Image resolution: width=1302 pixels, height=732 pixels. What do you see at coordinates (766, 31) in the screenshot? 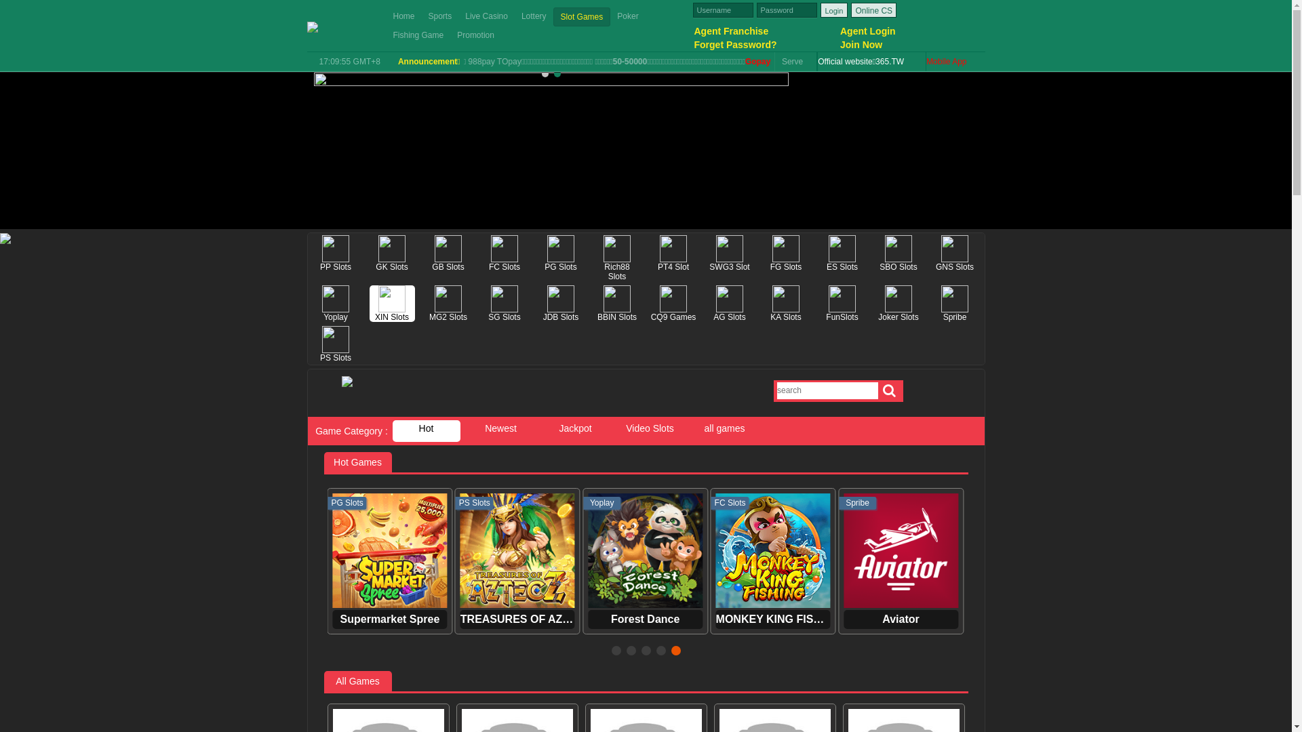
I see `Agent Franchise` at bounding box center [766, 31].